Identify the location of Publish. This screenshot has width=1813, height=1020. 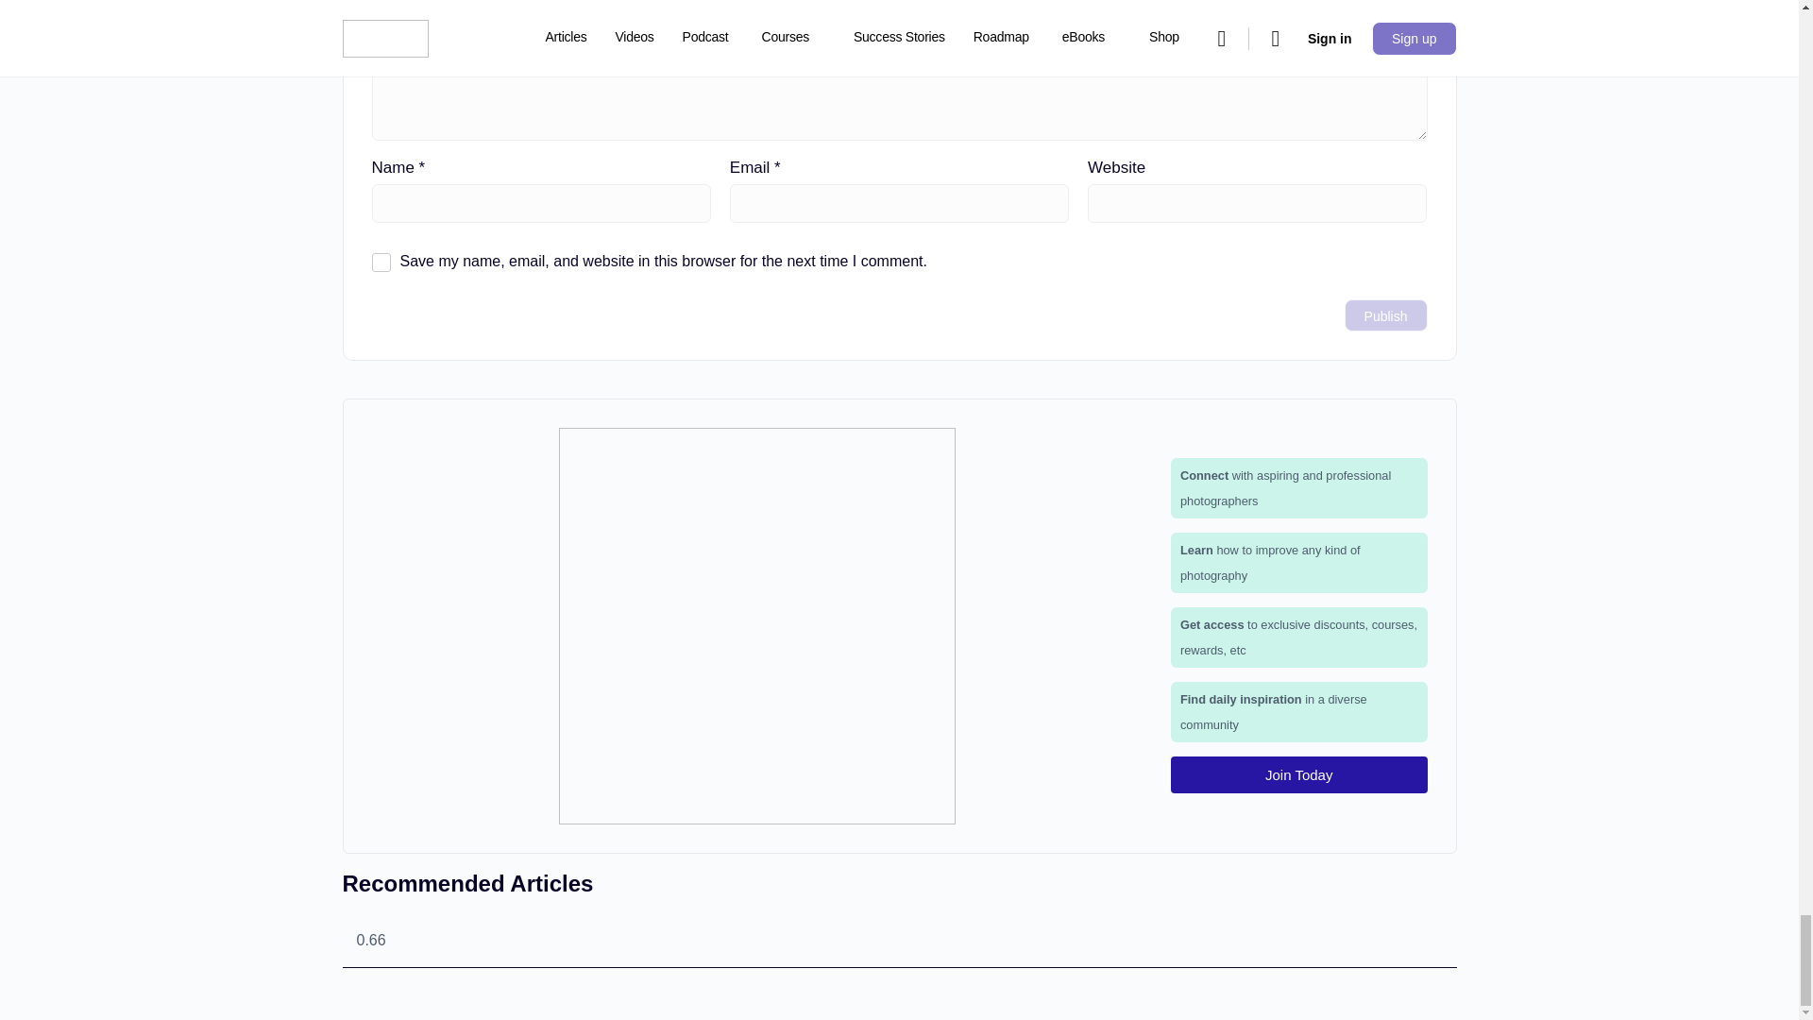
(1386, 315).